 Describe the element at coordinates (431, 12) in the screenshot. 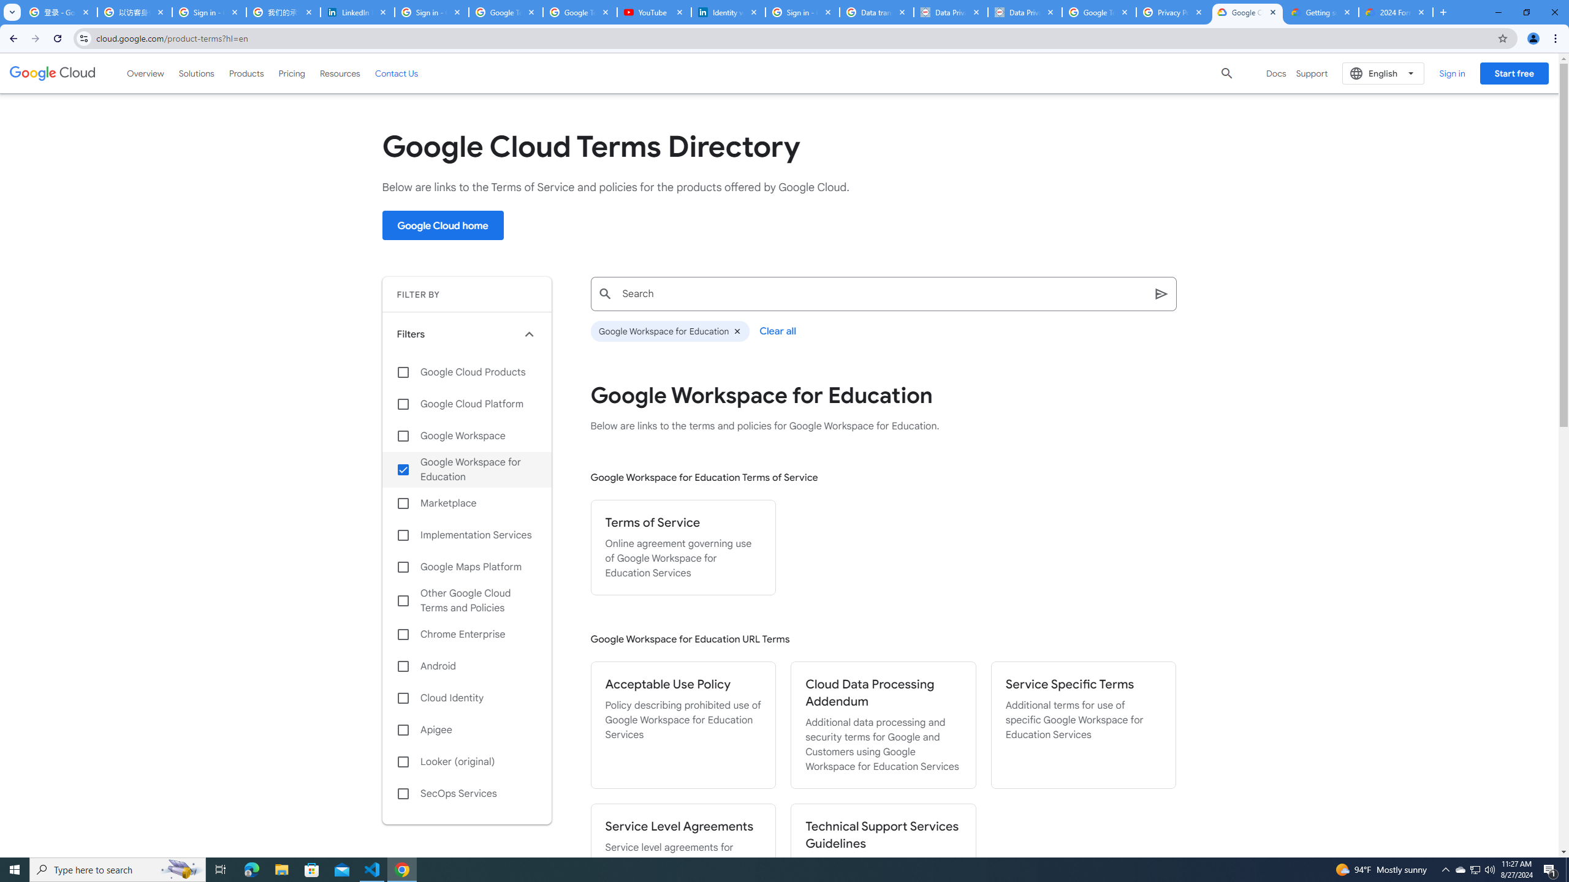

I see `Sign in - Google Accounts` at that location.